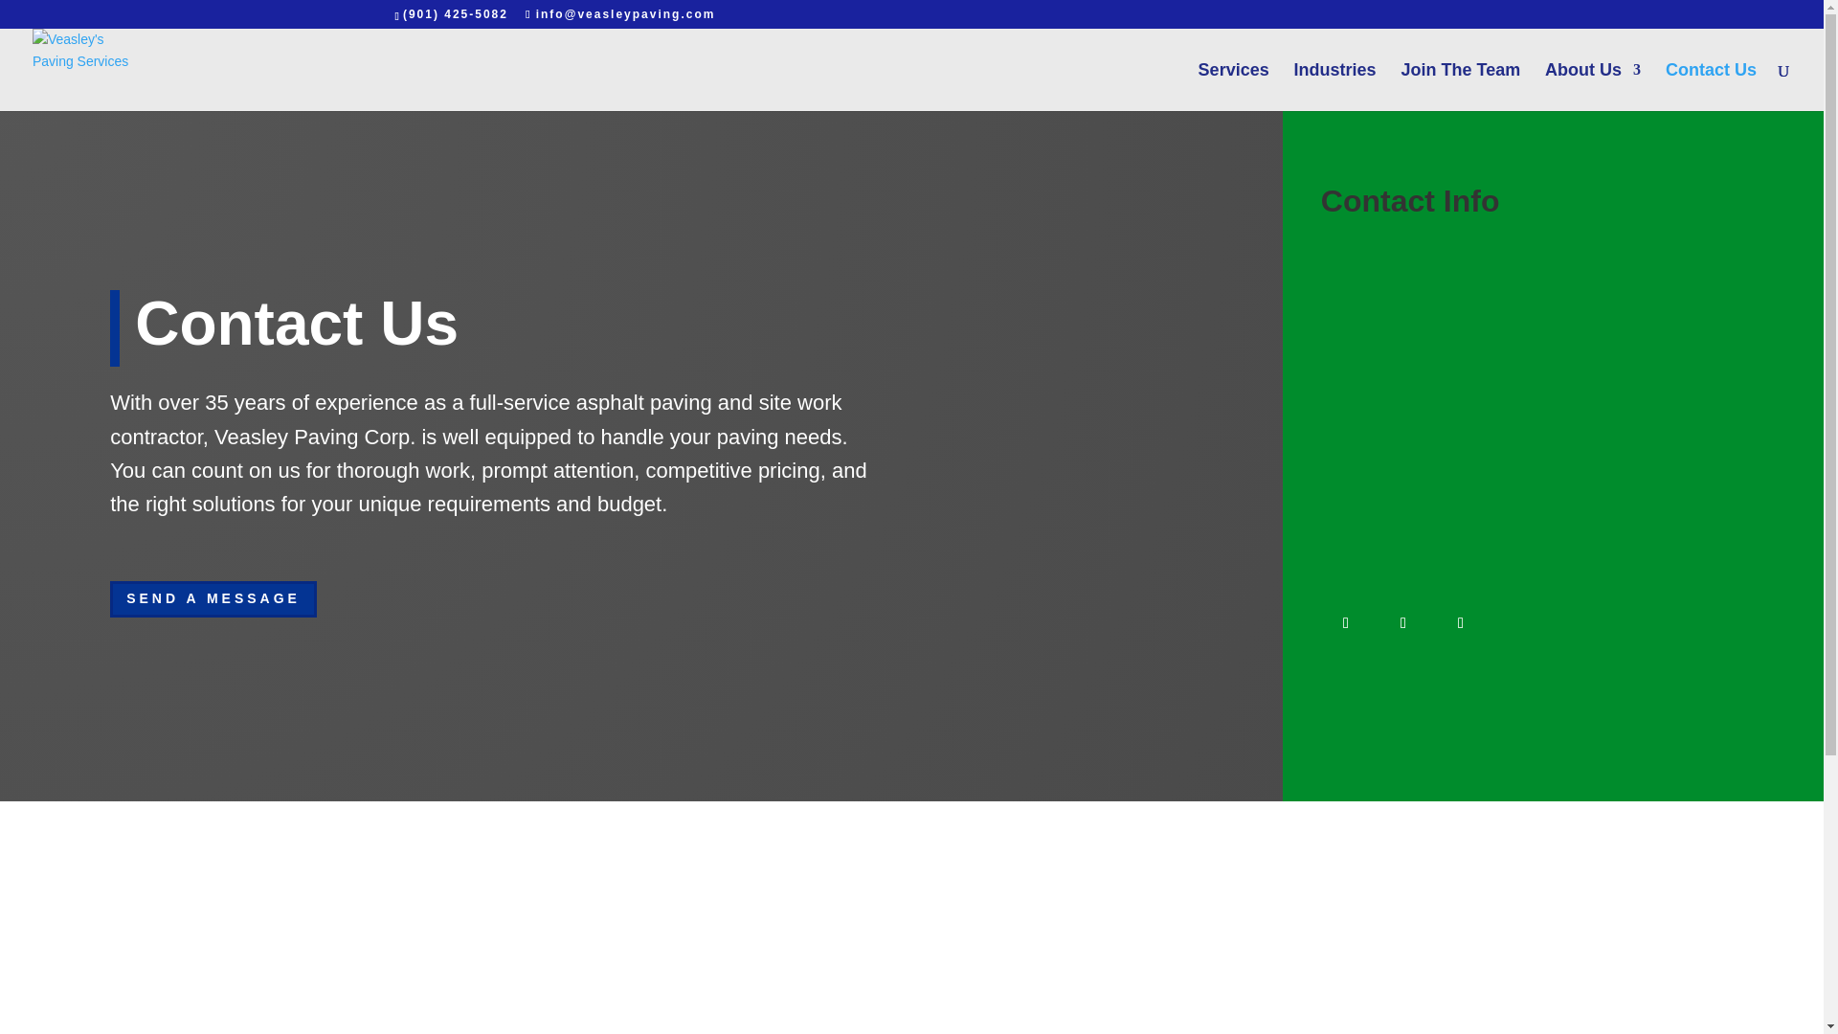 The width and height of the screenshot is (1838, 1034). Describe the element at coordinates (213, 598) in the screenshot. I see `SEND A MESSAGE` at that location.